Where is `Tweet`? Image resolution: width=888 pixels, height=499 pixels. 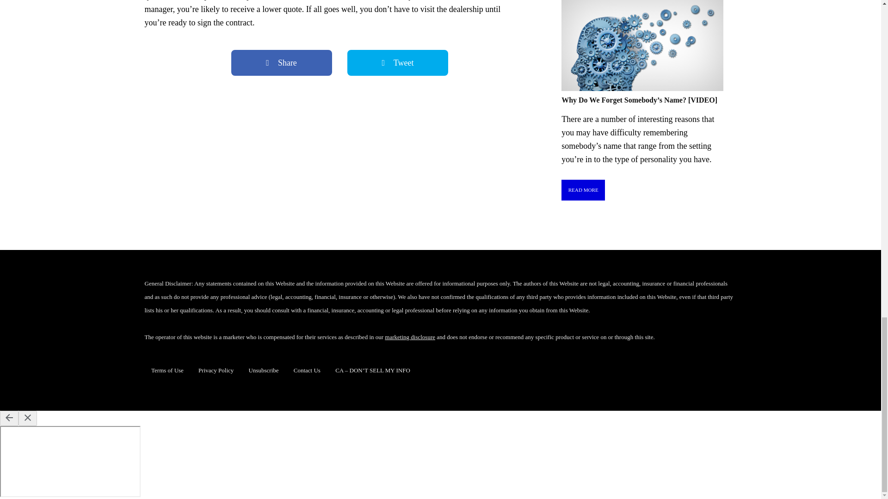 Tweet is located at coordinates (398, 63).